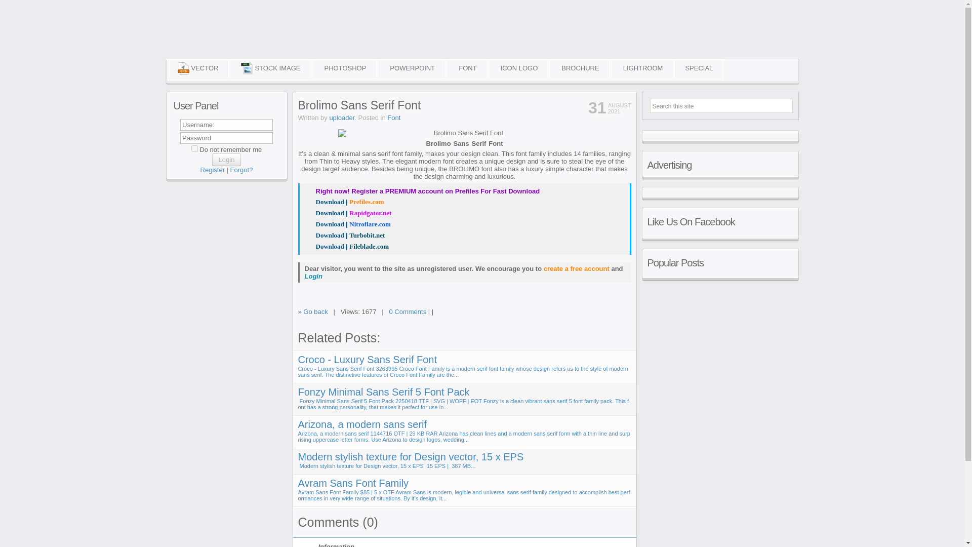 The width and height of the screenshot is (972, 547). What do you see at coordinates (270, 69) in the screenshot?
I see `STOCK IMAGE` at bounding box center [270, 69].